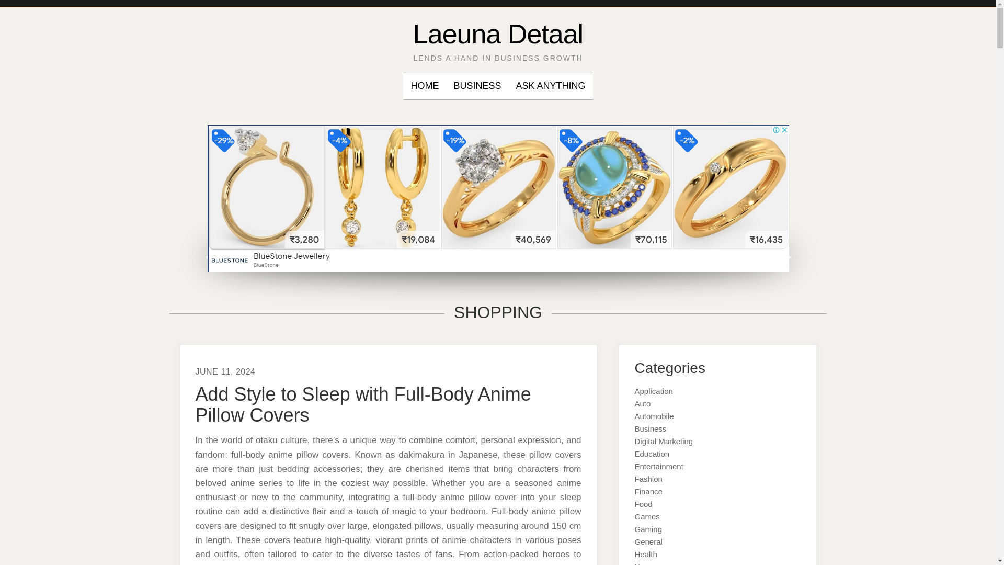 The height and width of the screenshot is (565, 1004). What do you see at coordinates (425, 86) in the screenshot?
I see `HOME` at bounding box center [425, 86].